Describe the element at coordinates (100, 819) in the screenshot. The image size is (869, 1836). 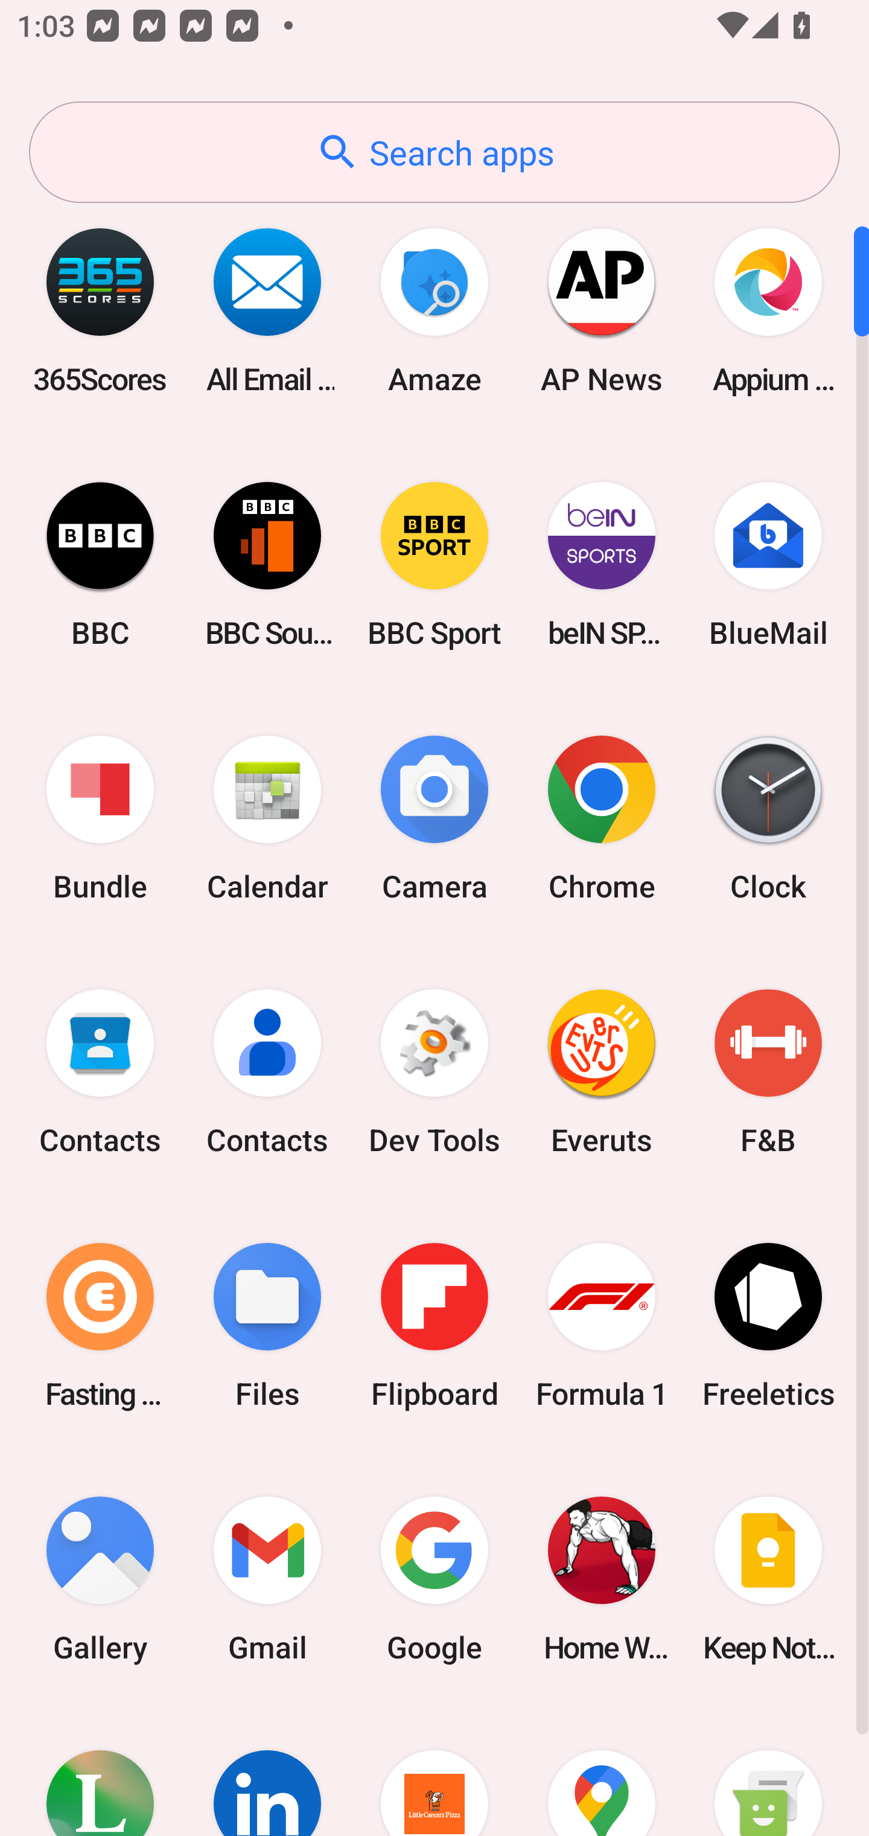
I see `Bundle` at that location.